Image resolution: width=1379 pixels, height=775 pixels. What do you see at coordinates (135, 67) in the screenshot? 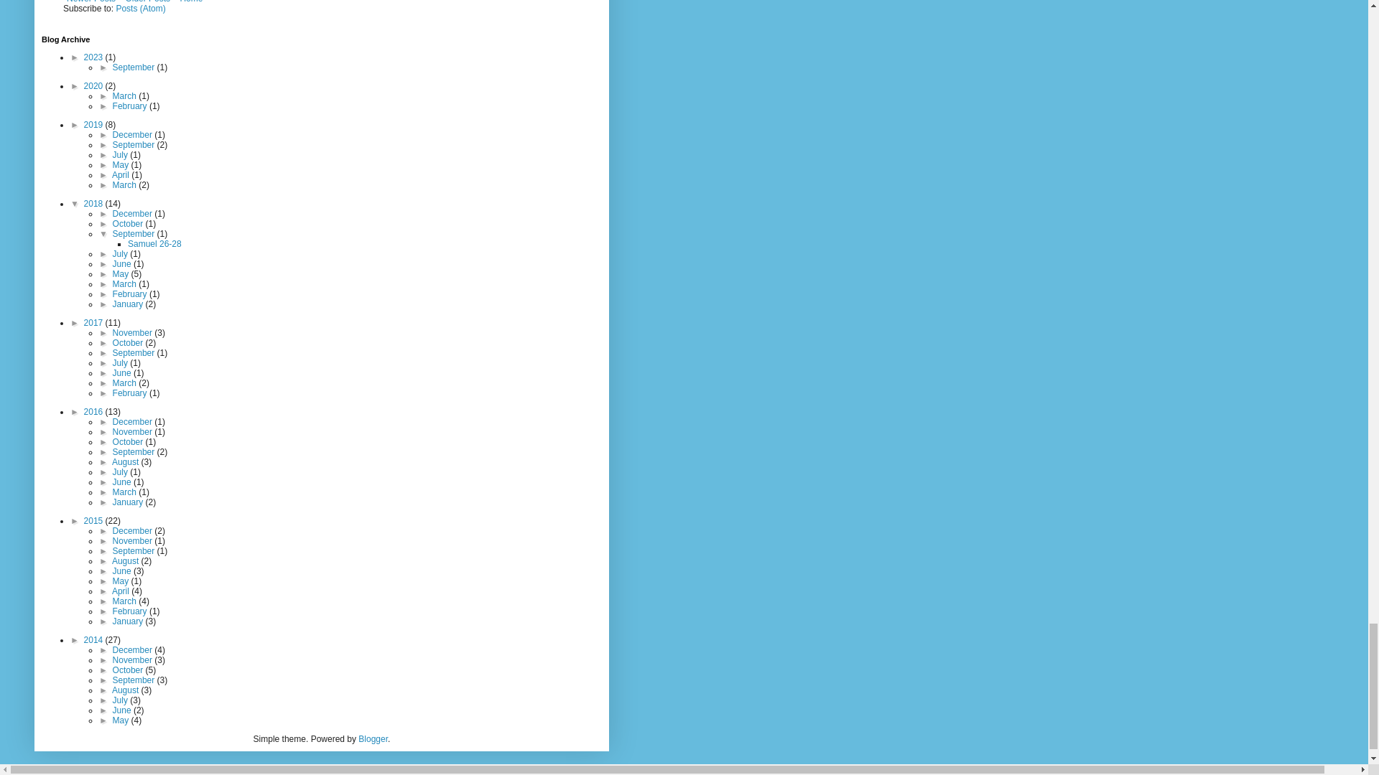
I see `September` at bounding box center [135, 67].